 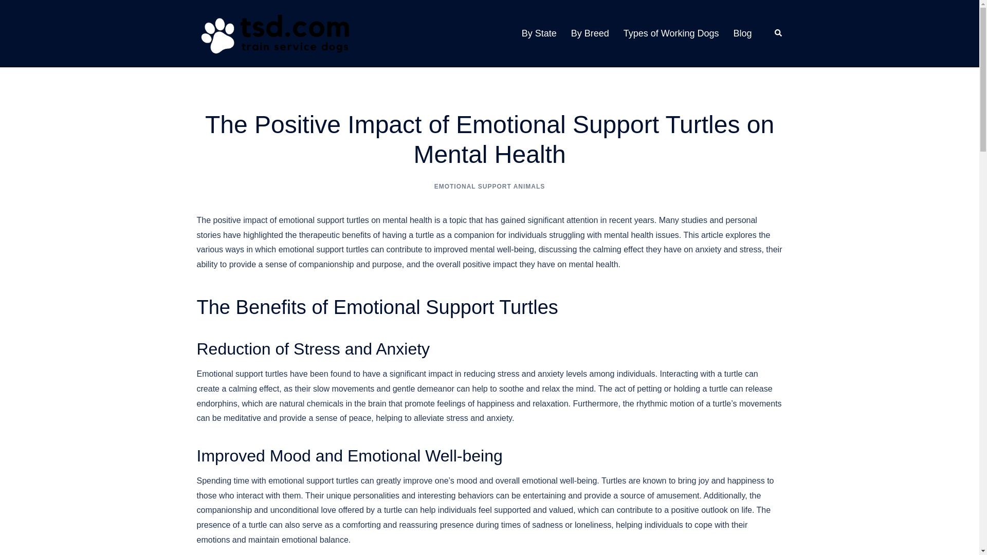 I want to click on Types of Working Dogs, so click(x=671, y=33).